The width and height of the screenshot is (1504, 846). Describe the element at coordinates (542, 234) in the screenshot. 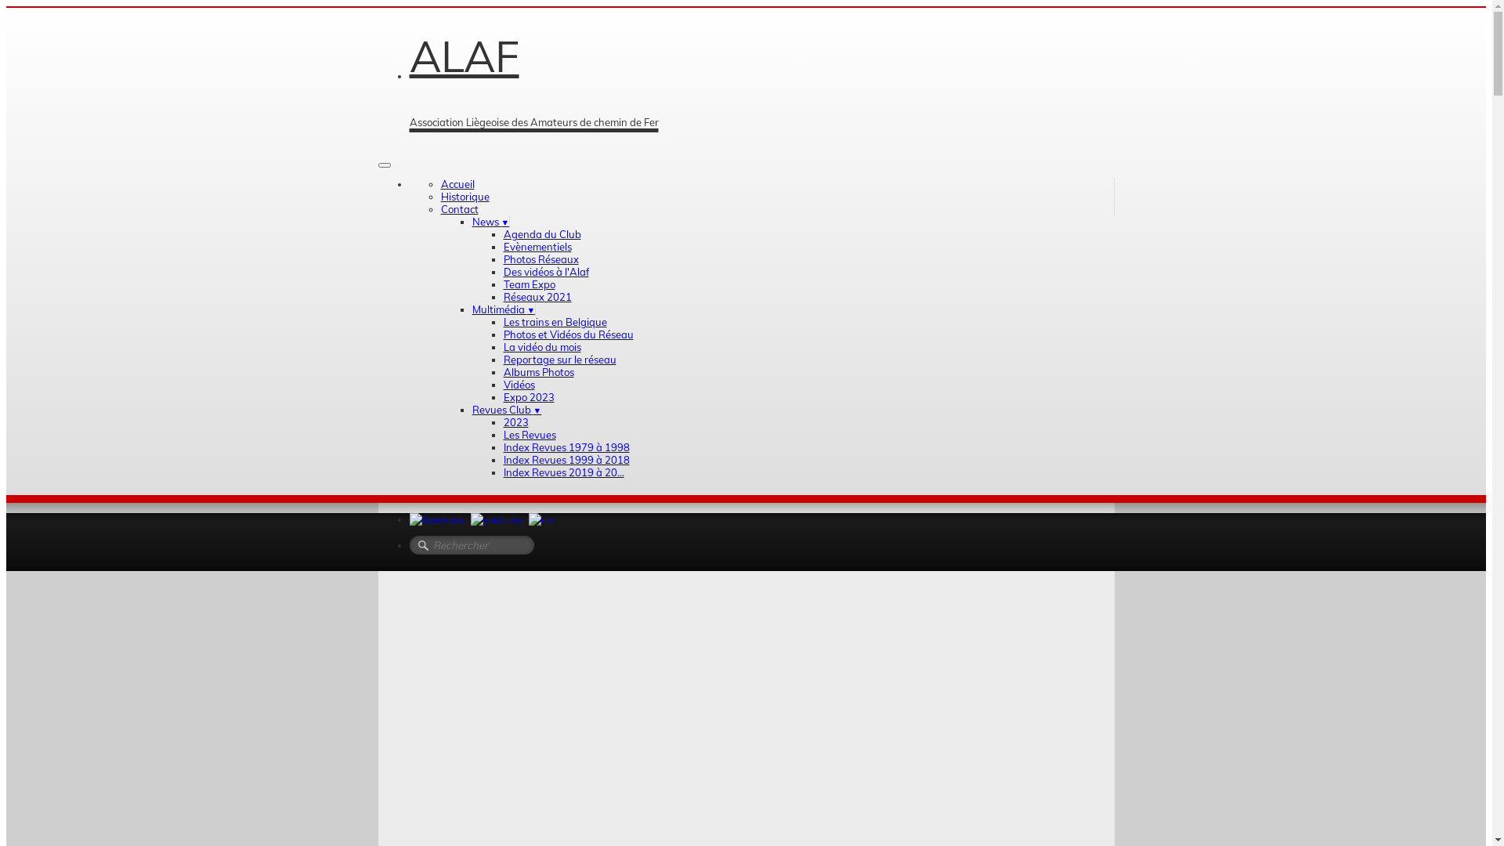

I see `Agenda du Club` at that location.